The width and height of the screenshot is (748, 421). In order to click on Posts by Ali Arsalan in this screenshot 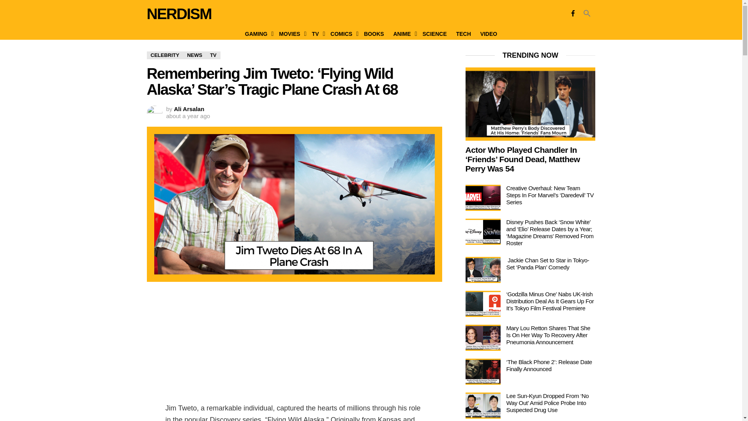, I will do `click(189, 109)`.